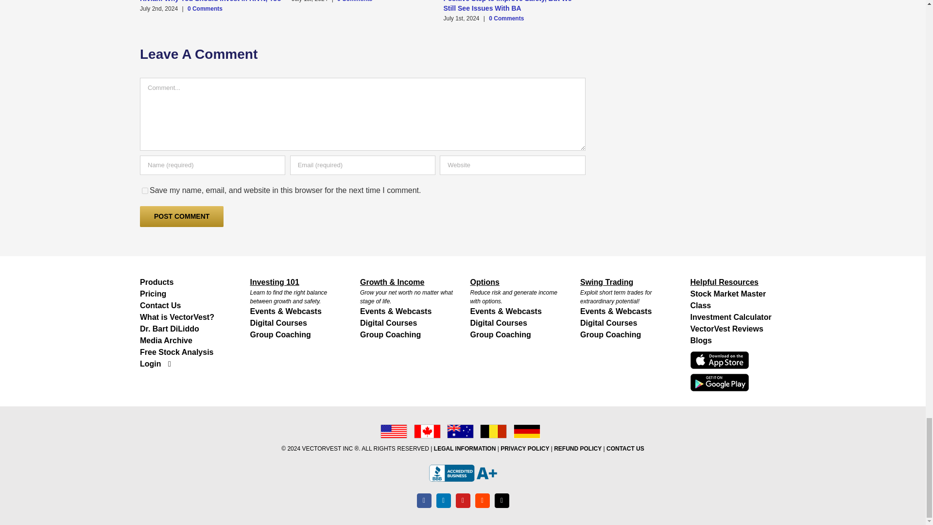  What do you see at coordinates (182, 216) in the screenshot?
I see `Post Comment` at bounding box center [182, 216].